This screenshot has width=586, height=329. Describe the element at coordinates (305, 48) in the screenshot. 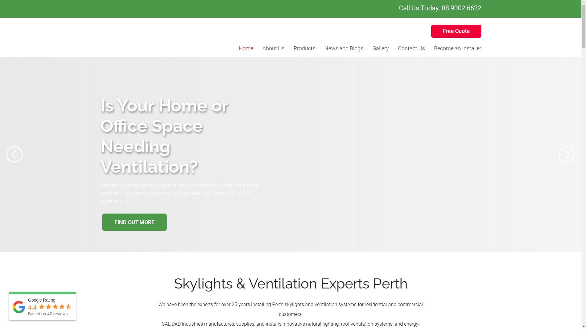

I see `Products` at that location.